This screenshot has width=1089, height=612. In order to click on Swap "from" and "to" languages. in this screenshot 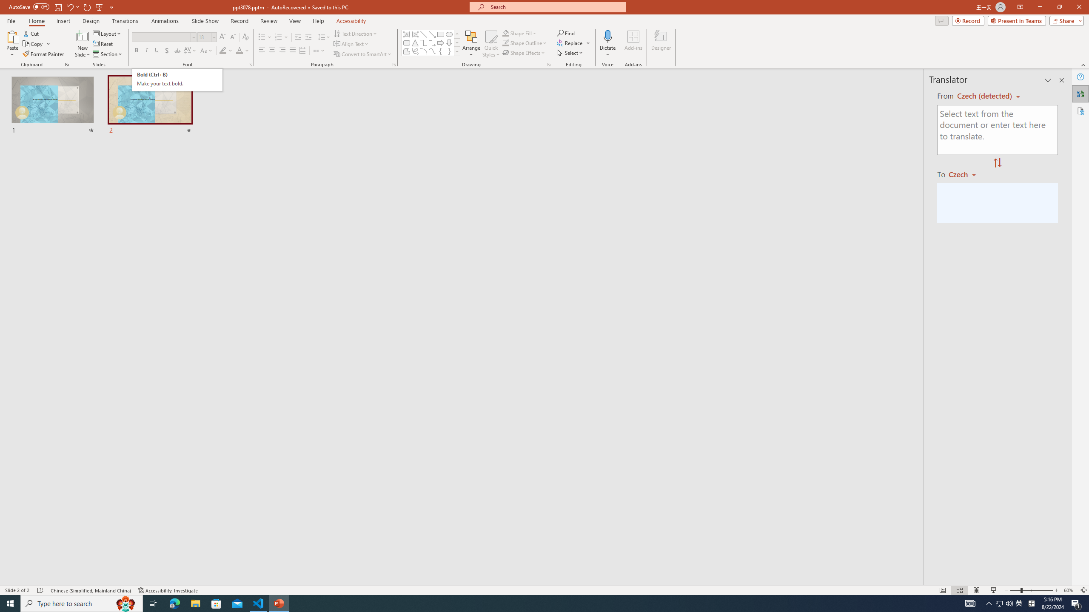, I will do `click(997, 163)`.